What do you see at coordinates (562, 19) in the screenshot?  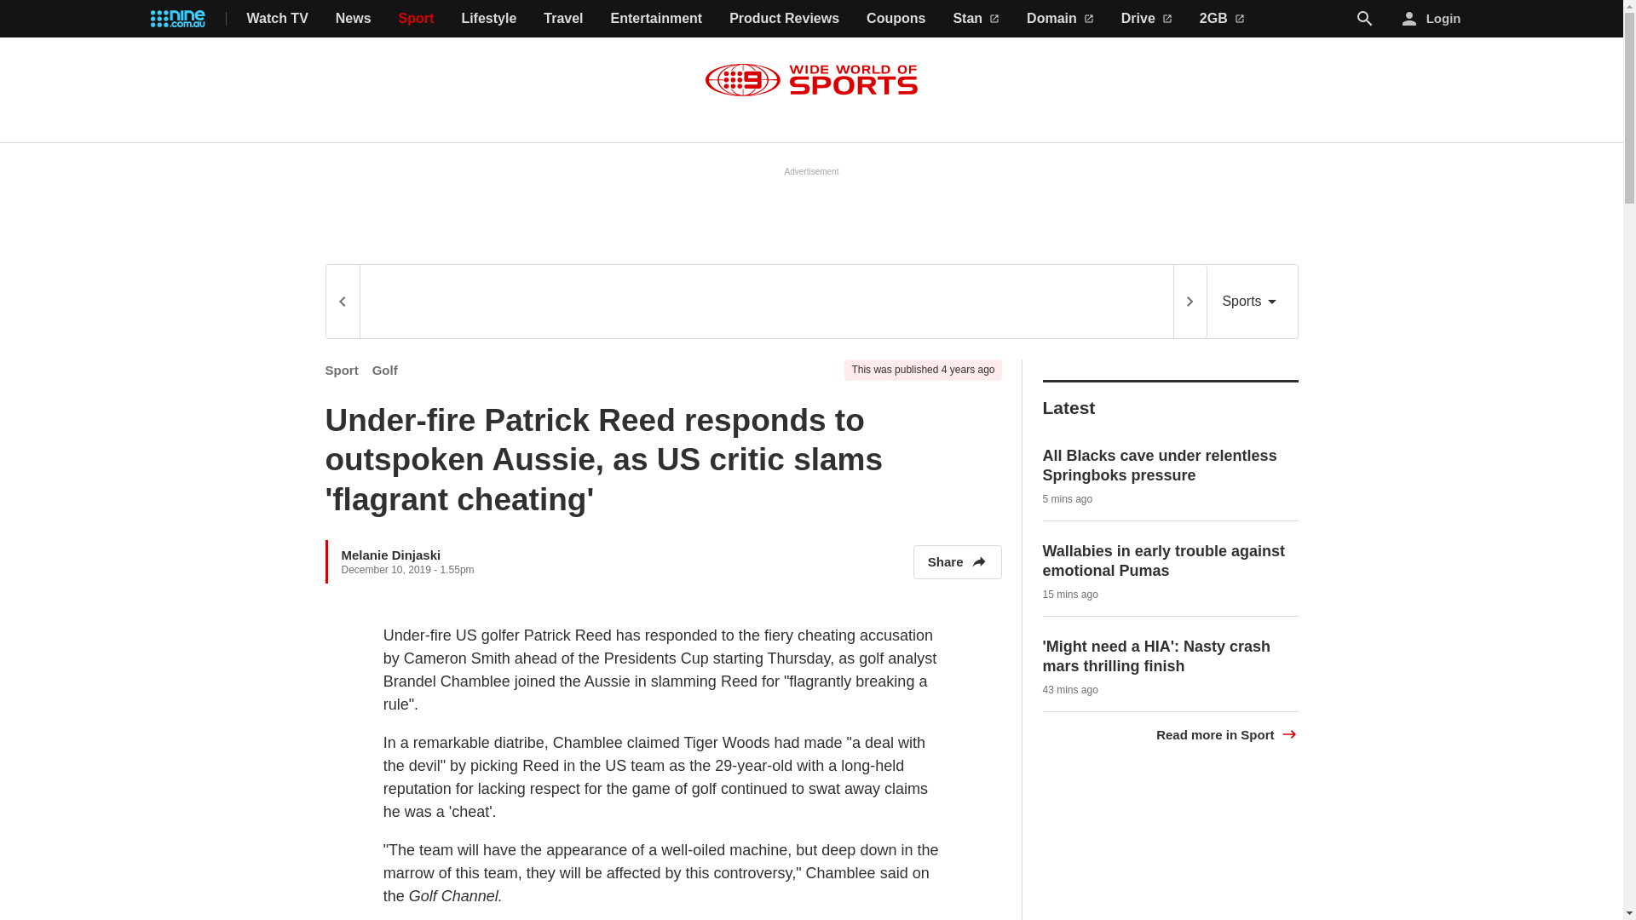 I see `Travel` at bounding box center [562, 19].